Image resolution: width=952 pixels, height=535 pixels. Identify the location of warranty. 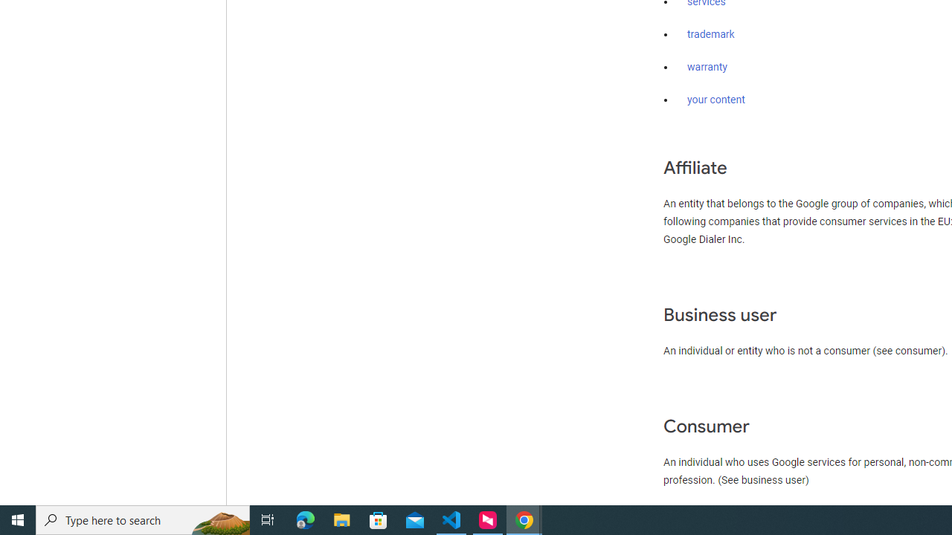
(707, 68).